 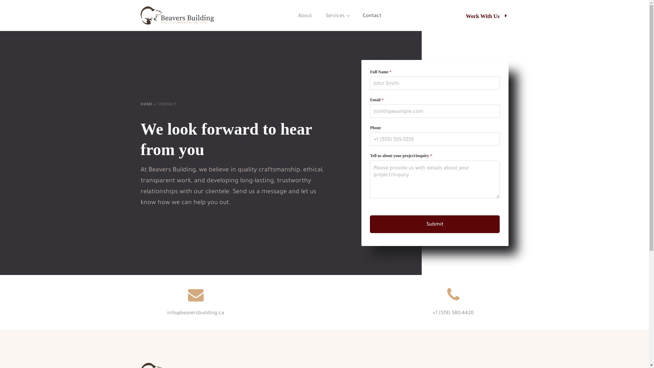 What do you see at coordinates (338, 16) in the screenshot?
I see `Services` at bounding box center [338, 16].